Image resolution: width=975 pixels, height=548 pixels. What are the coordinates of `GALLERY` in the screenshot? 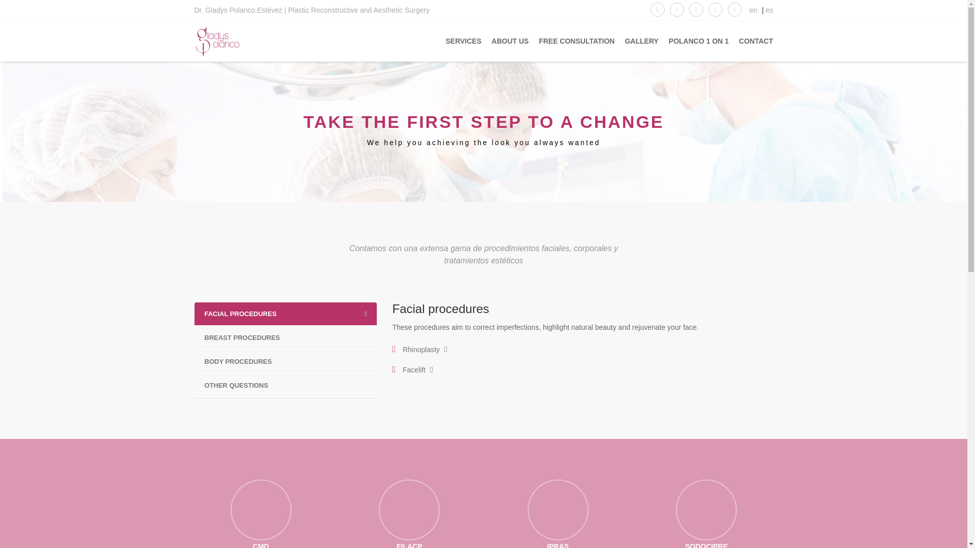 It's located at (636, 41).